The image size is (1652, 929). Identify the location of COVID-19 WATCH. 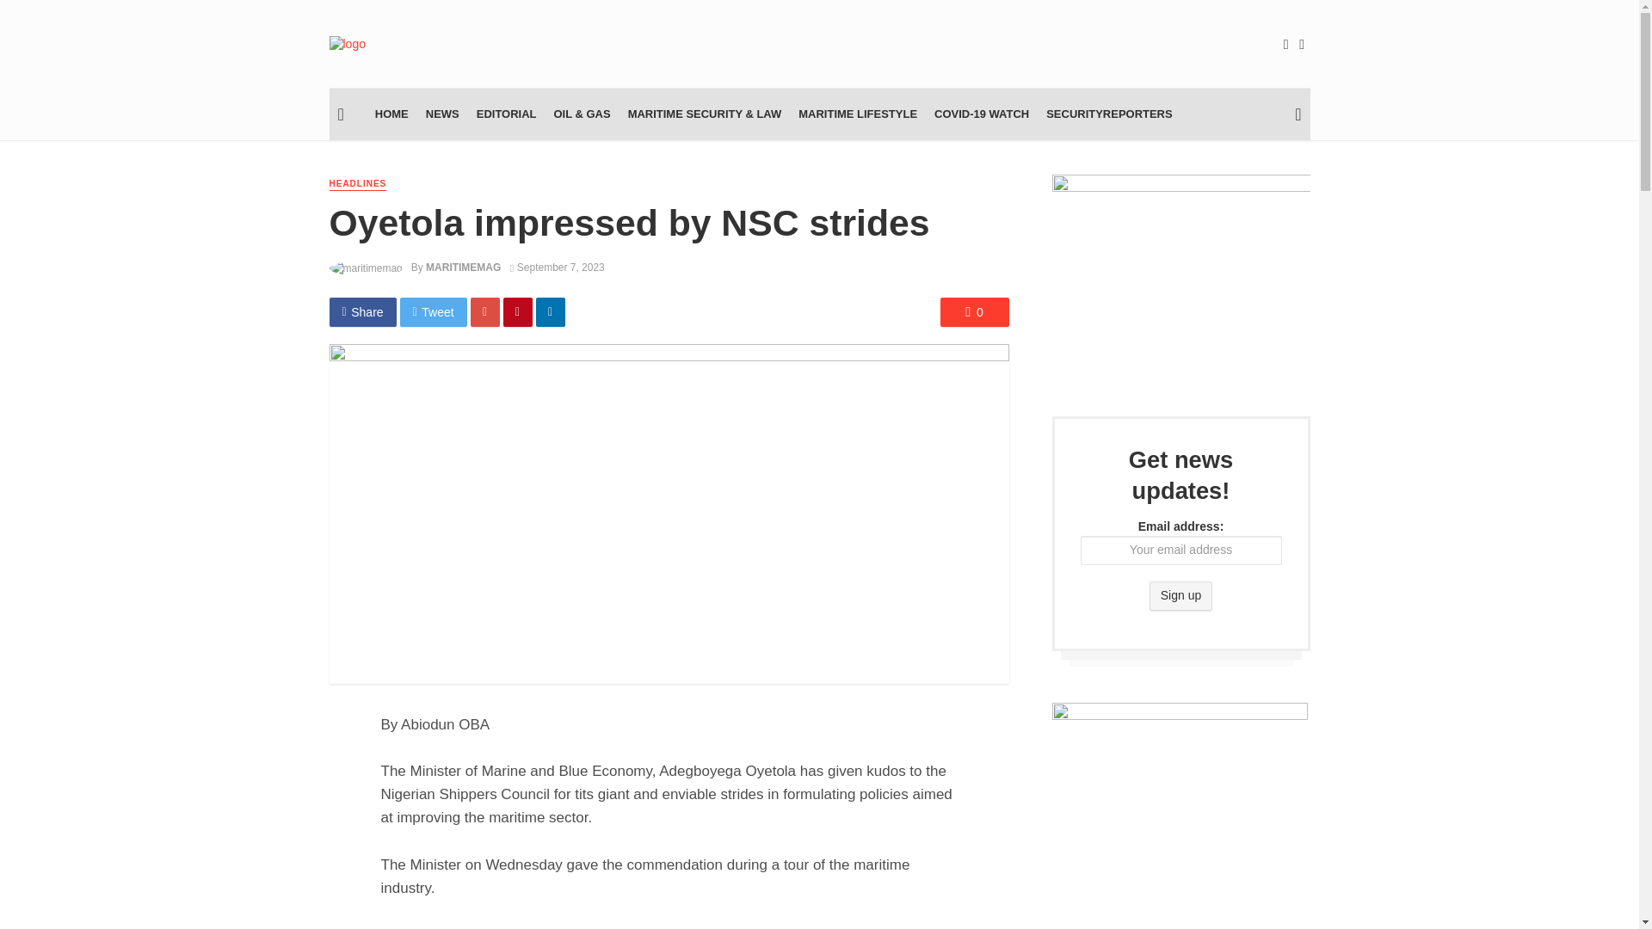
(981, 114).